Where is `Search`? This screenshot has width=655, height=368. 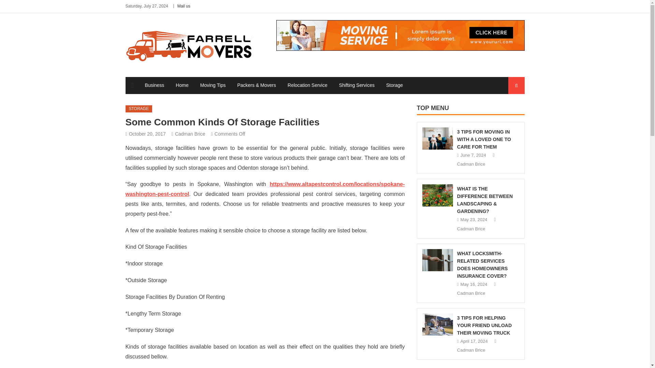
Search is located at coordinates (510, 111).